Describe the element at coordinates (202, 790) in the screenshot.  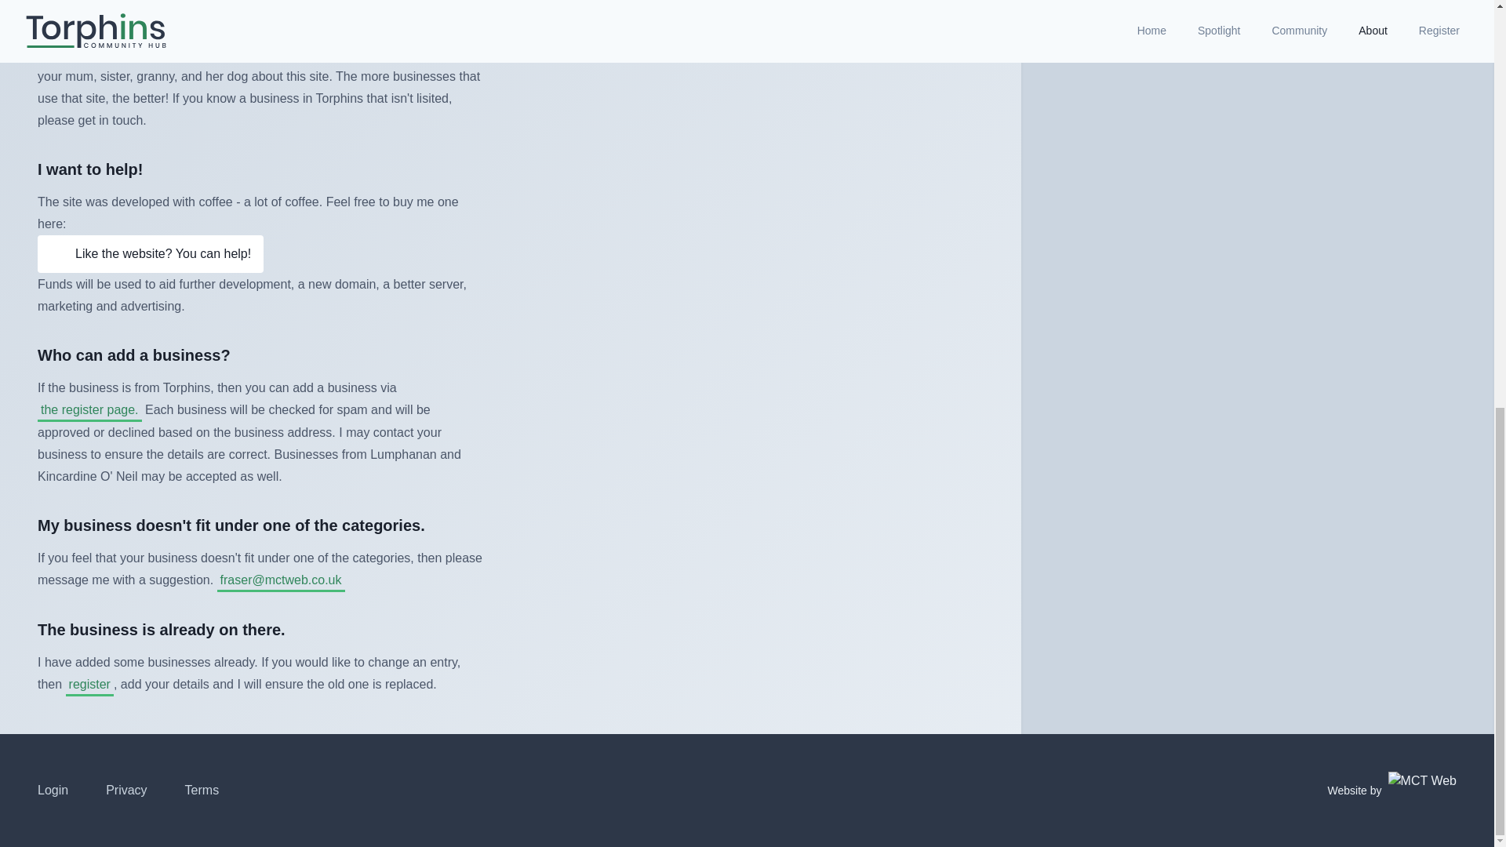
I see `Terms` at that location.